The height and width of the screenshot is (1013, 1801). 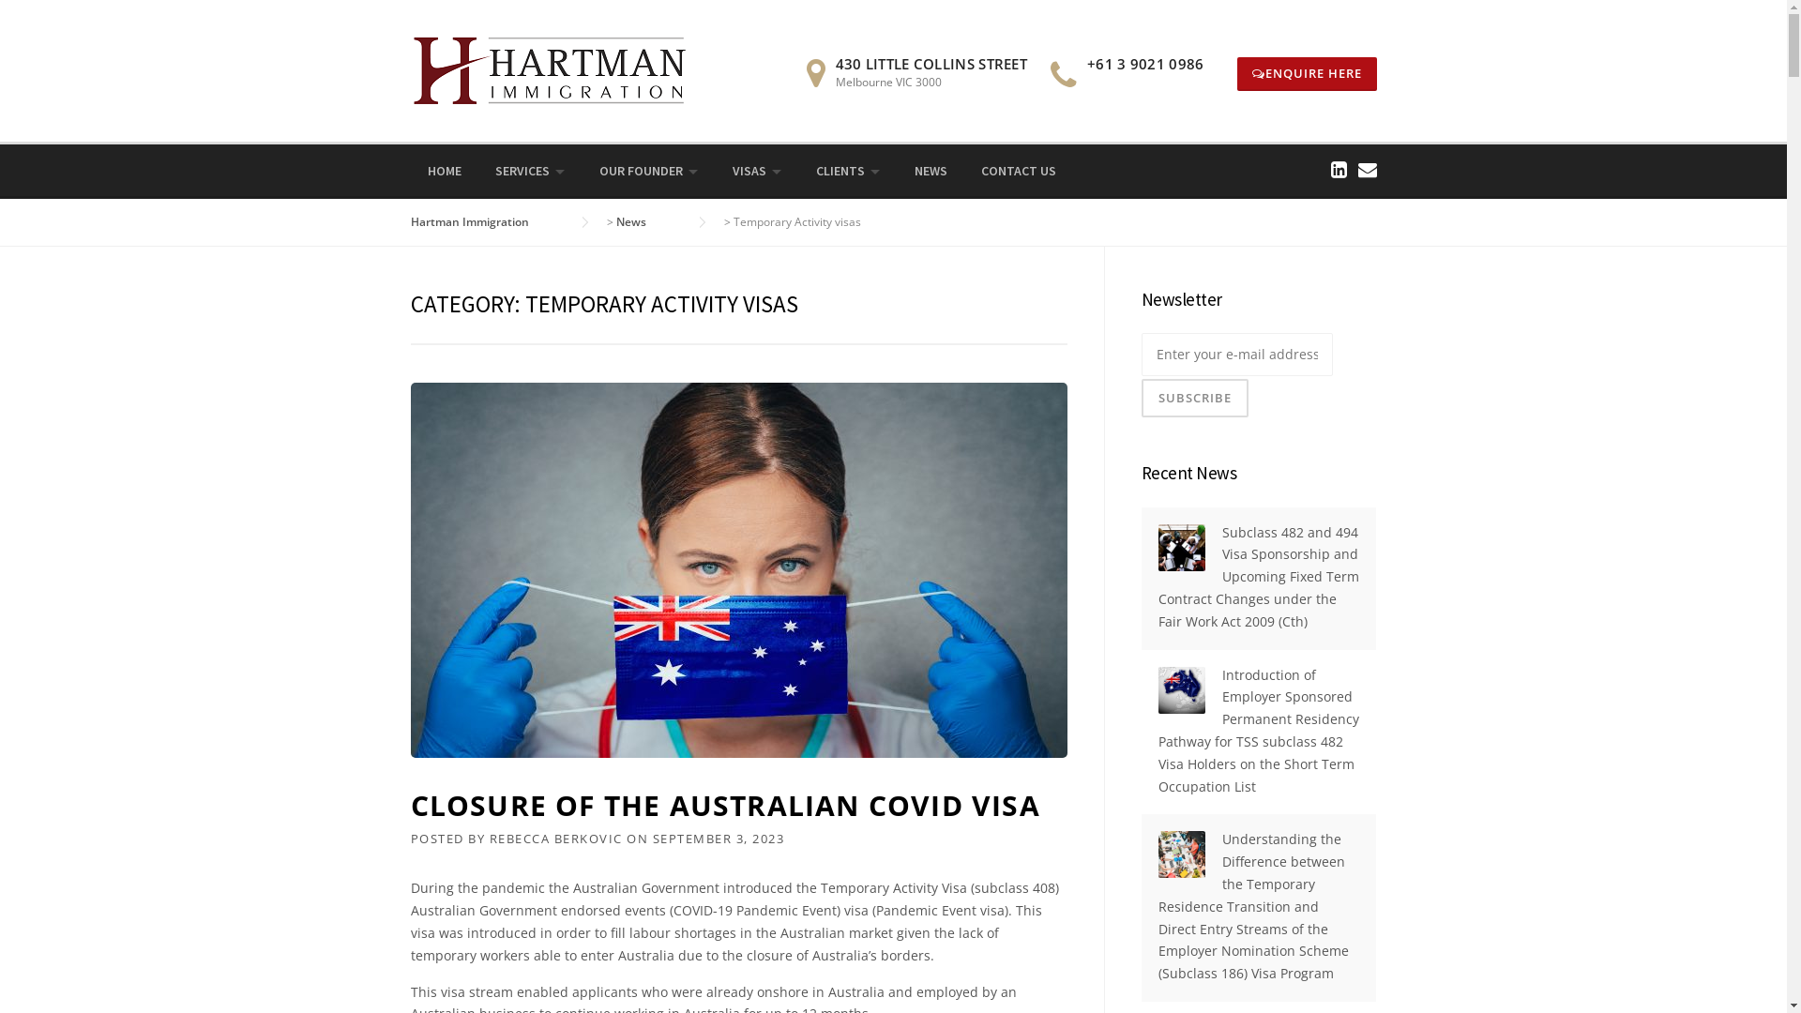 I want to click on CLIENTS, so click(x=848, y=172).